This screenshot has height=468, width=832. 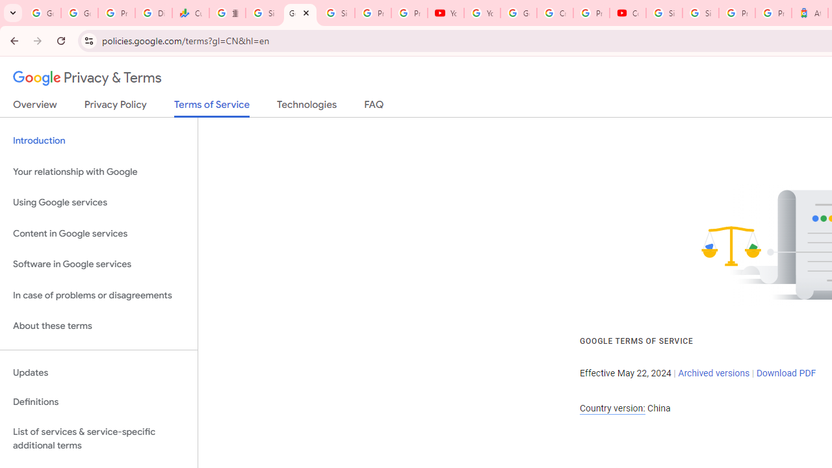 I want to click on Content in Google services, so click(x=99, y=233).